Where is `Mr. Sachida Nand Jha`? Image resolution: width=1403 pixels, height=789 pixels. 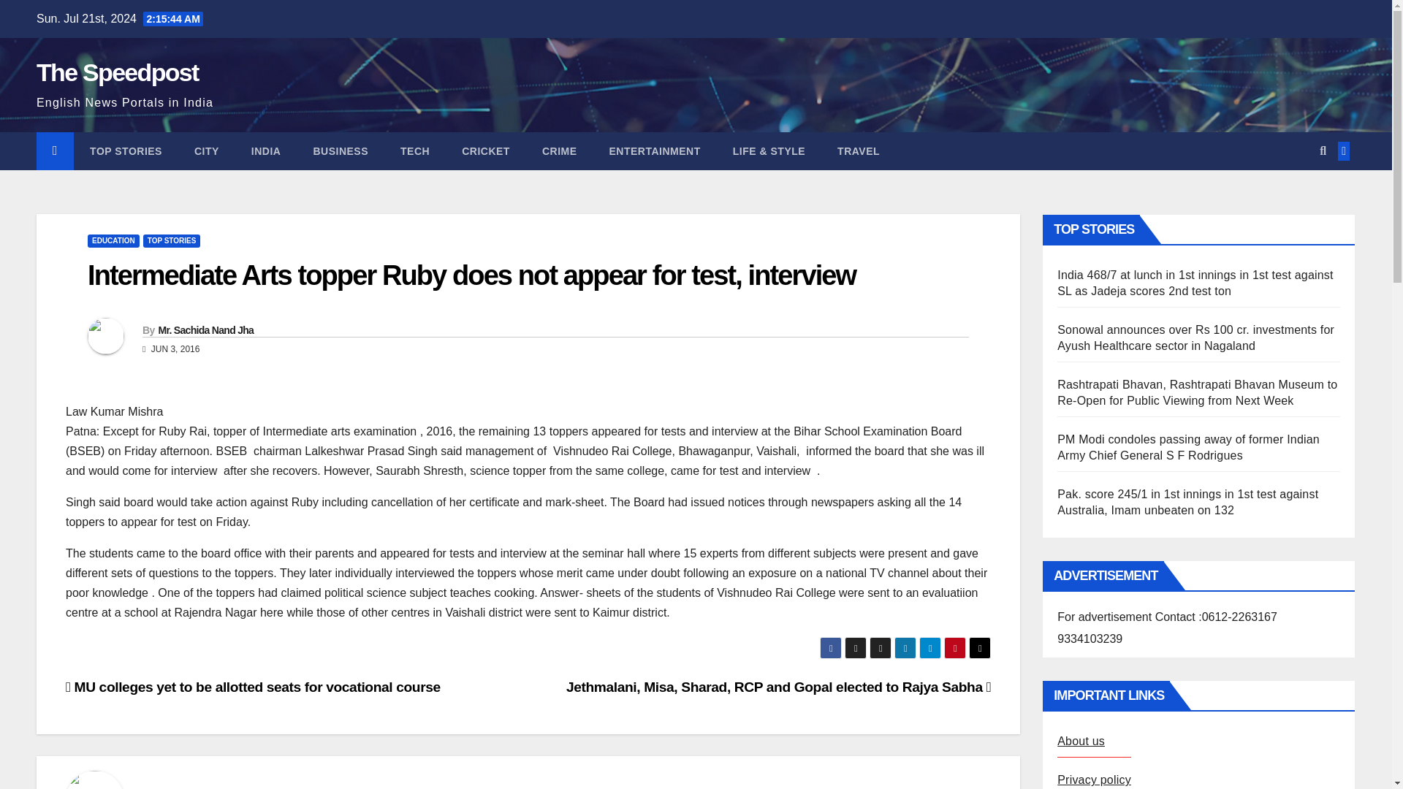
Mr. Sachida Nand Jha is located at coordinates (205, 330).